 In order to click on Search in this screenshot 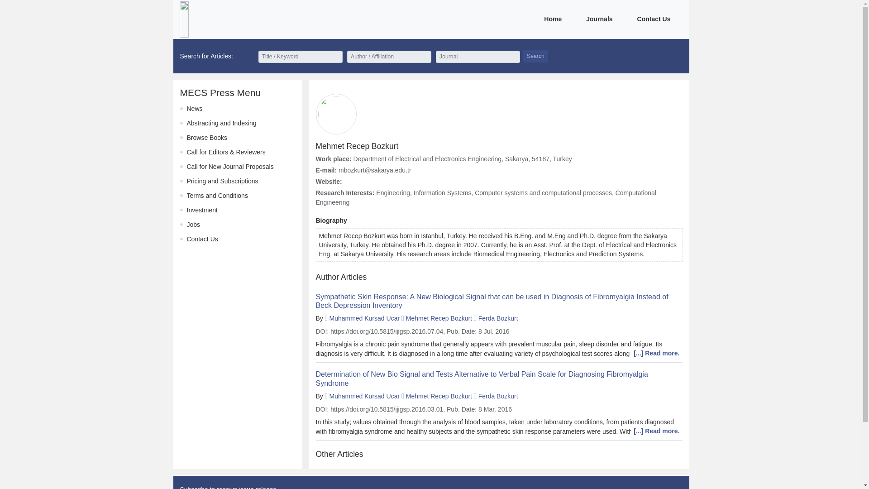, I will do `click(535, 56)`.